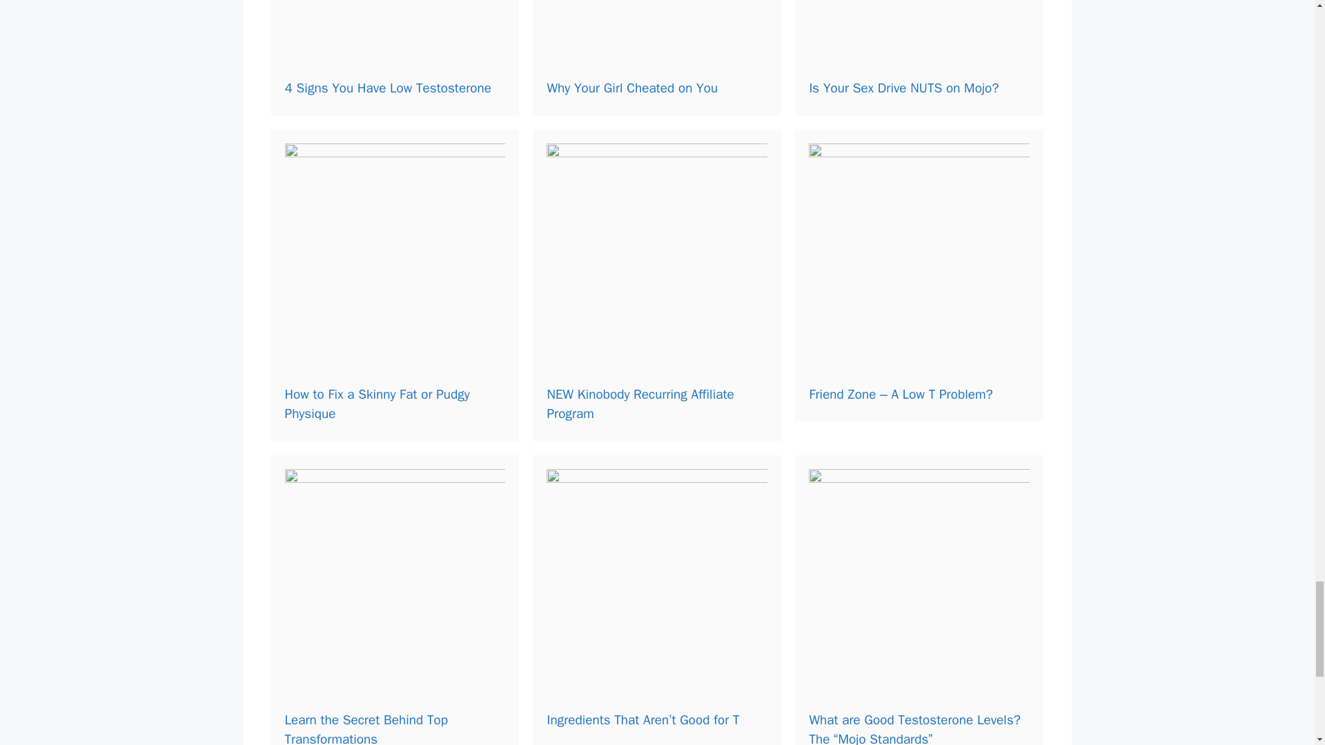 This screenshot has height=745, width=1325. What do you see at coordinates (387, 88) in the screenshot?
I see `4 Signs You Have Low Testosterone` at bounding box center [387, 88].